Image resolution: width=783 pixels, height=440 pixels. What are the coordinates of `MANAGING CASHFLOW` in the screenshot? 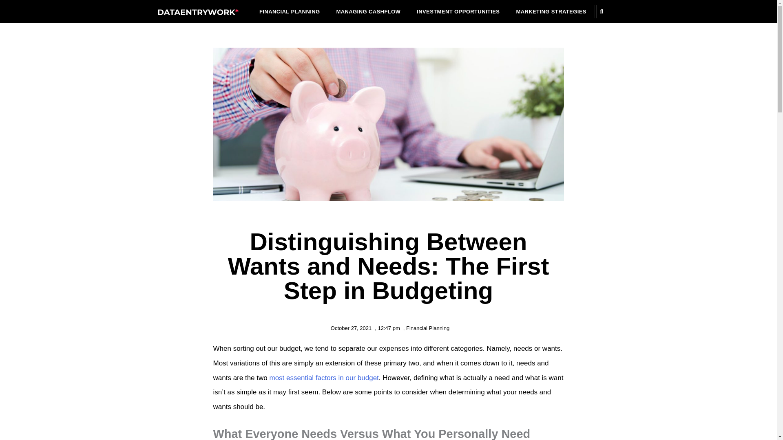 It's located at (368, 11).